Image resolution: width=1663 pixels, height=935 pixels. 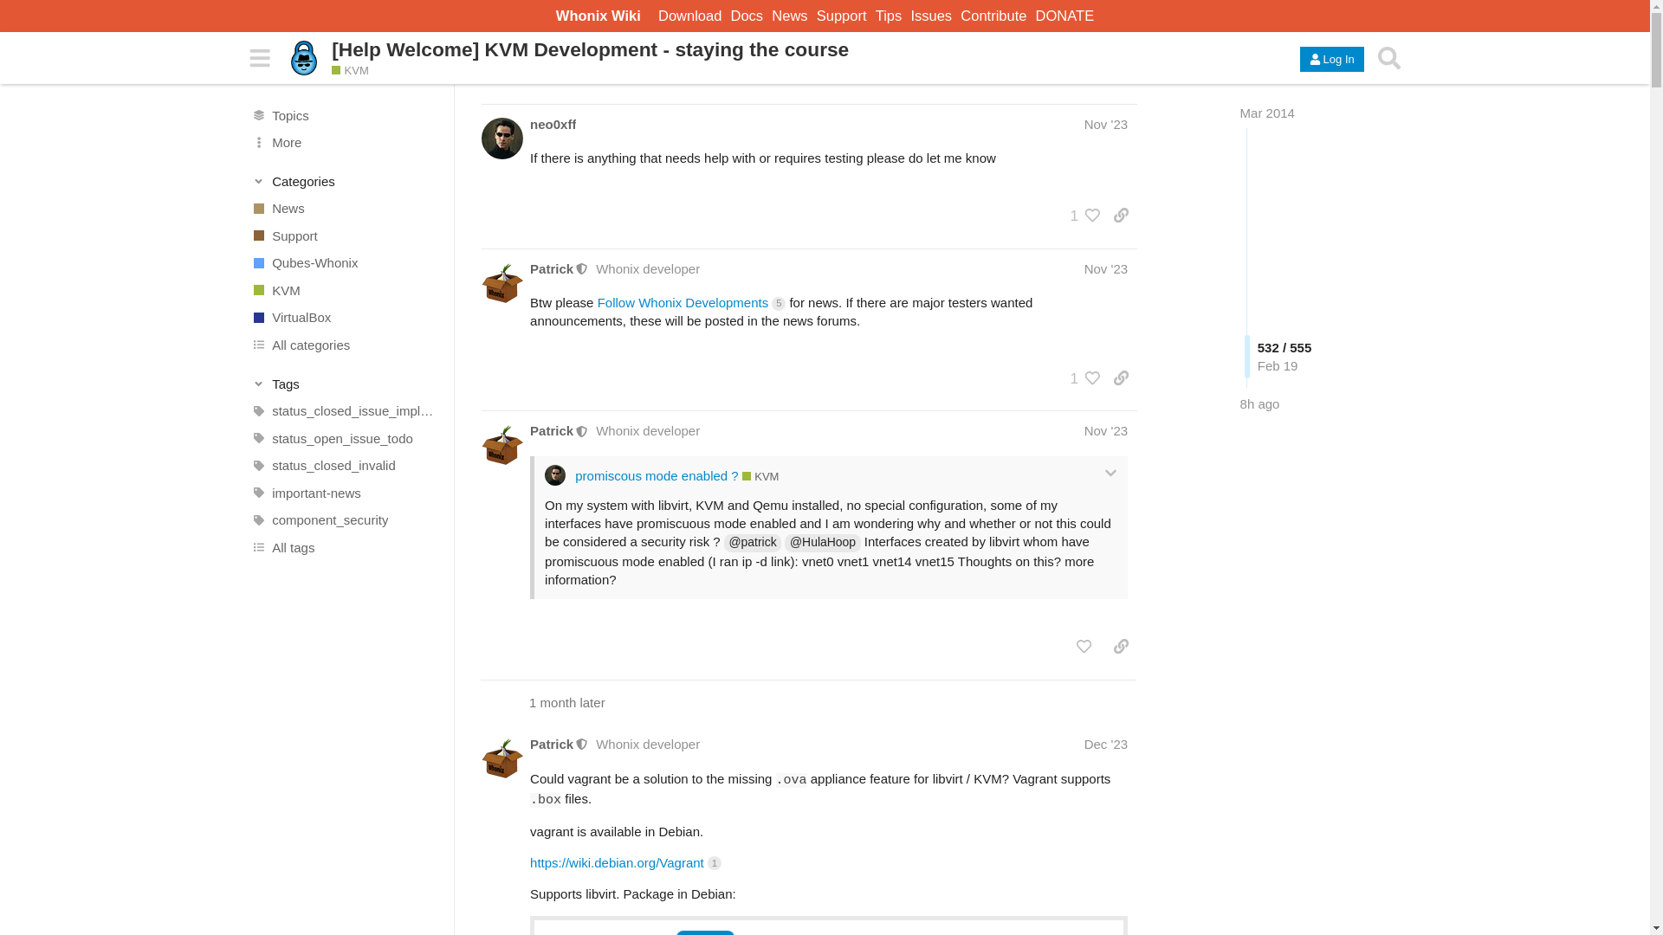 I want to click on Categories, so click(x=345, y=180).